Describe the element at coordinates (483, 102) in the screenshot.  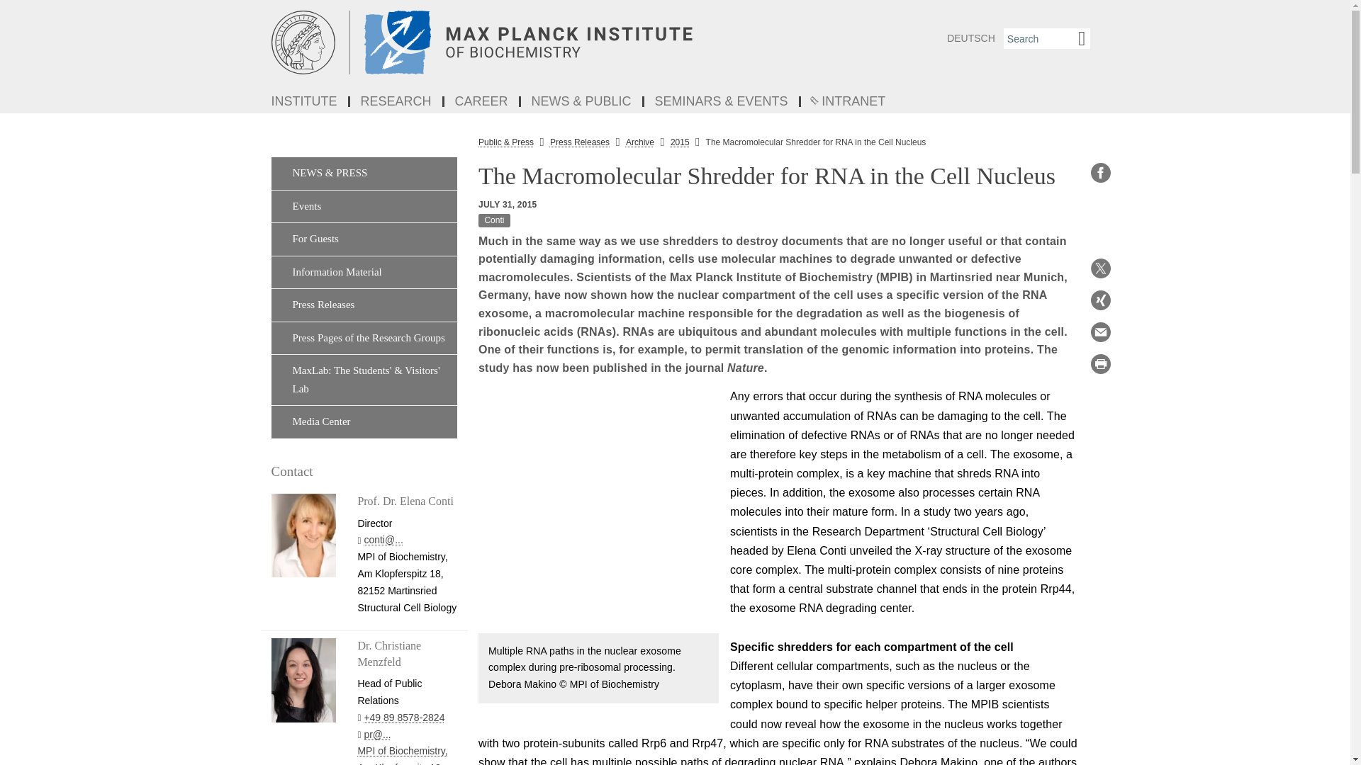
I see `CAREER` at that location.